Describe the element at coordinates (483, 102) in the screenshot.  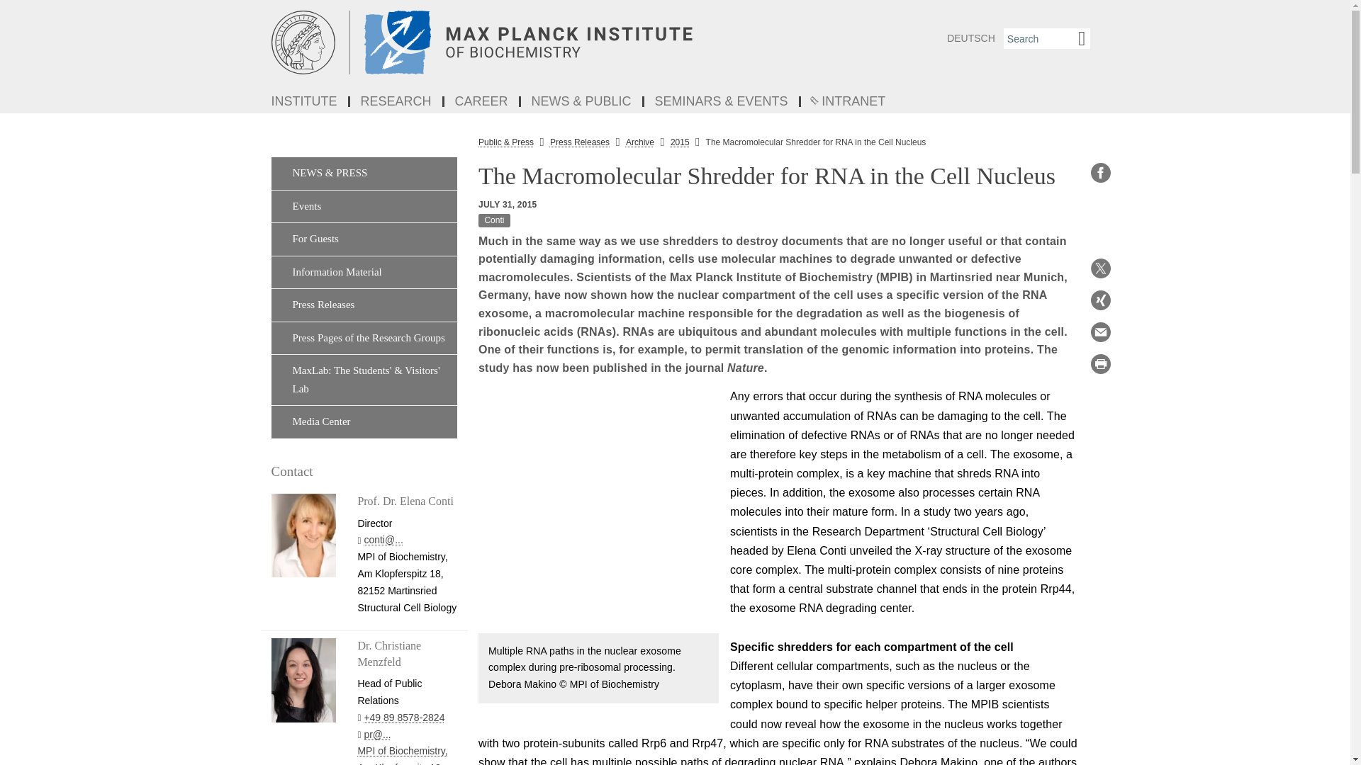
I see `CAREER` at that location.